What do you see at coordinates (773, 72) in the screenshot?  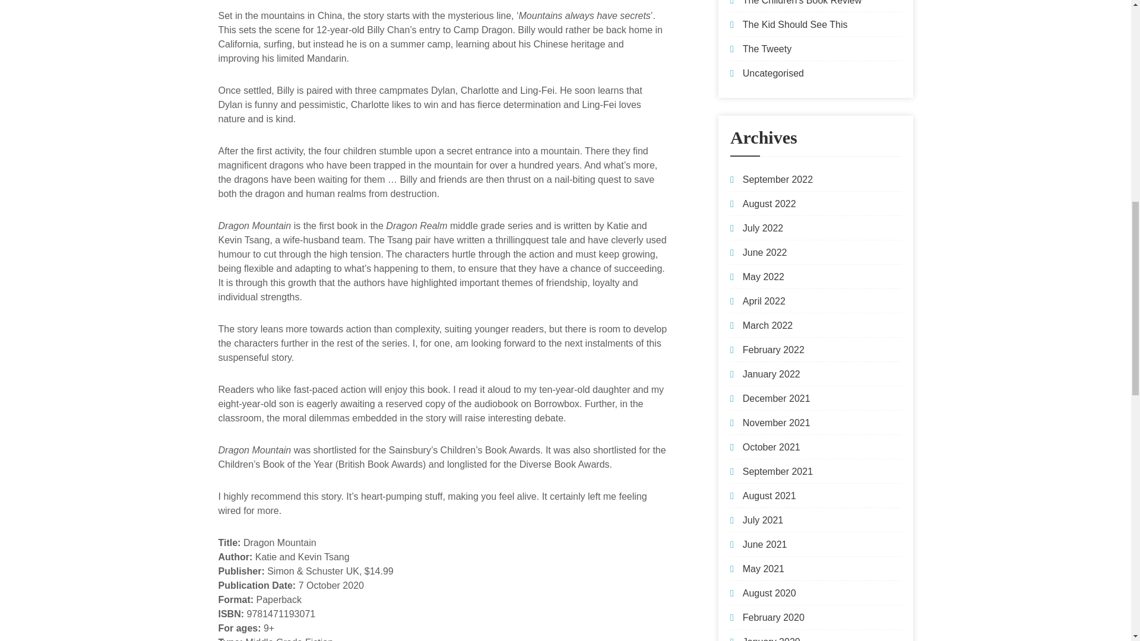 I see `Uncategorised` at bounding box center [773, 72].